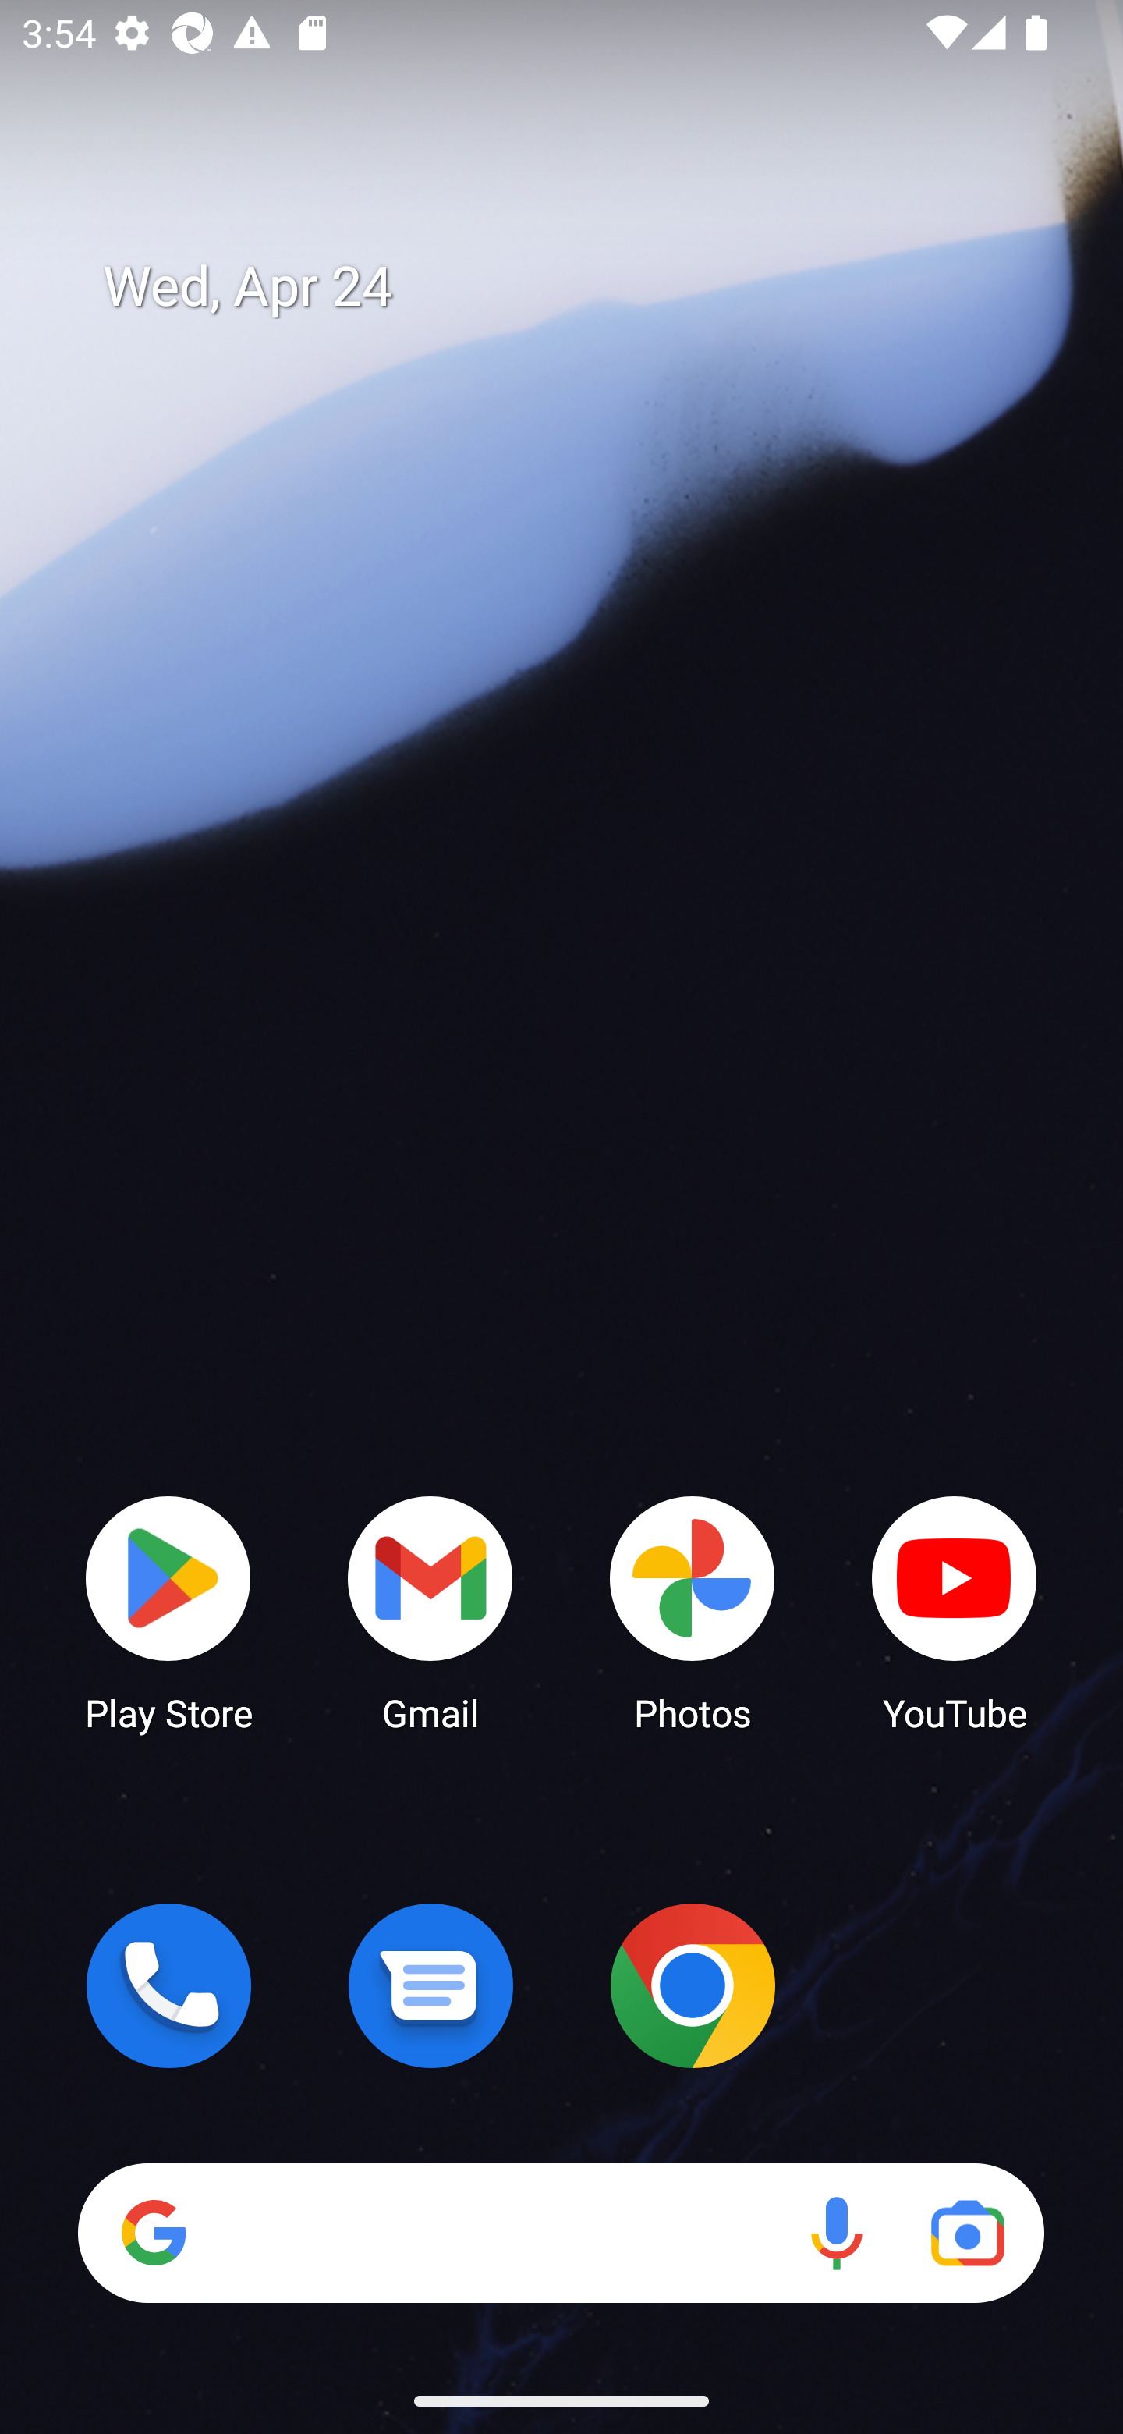 The height and width of the screenshot is (2434, 1123). I want to click on YouTube, so click(955, 1612).